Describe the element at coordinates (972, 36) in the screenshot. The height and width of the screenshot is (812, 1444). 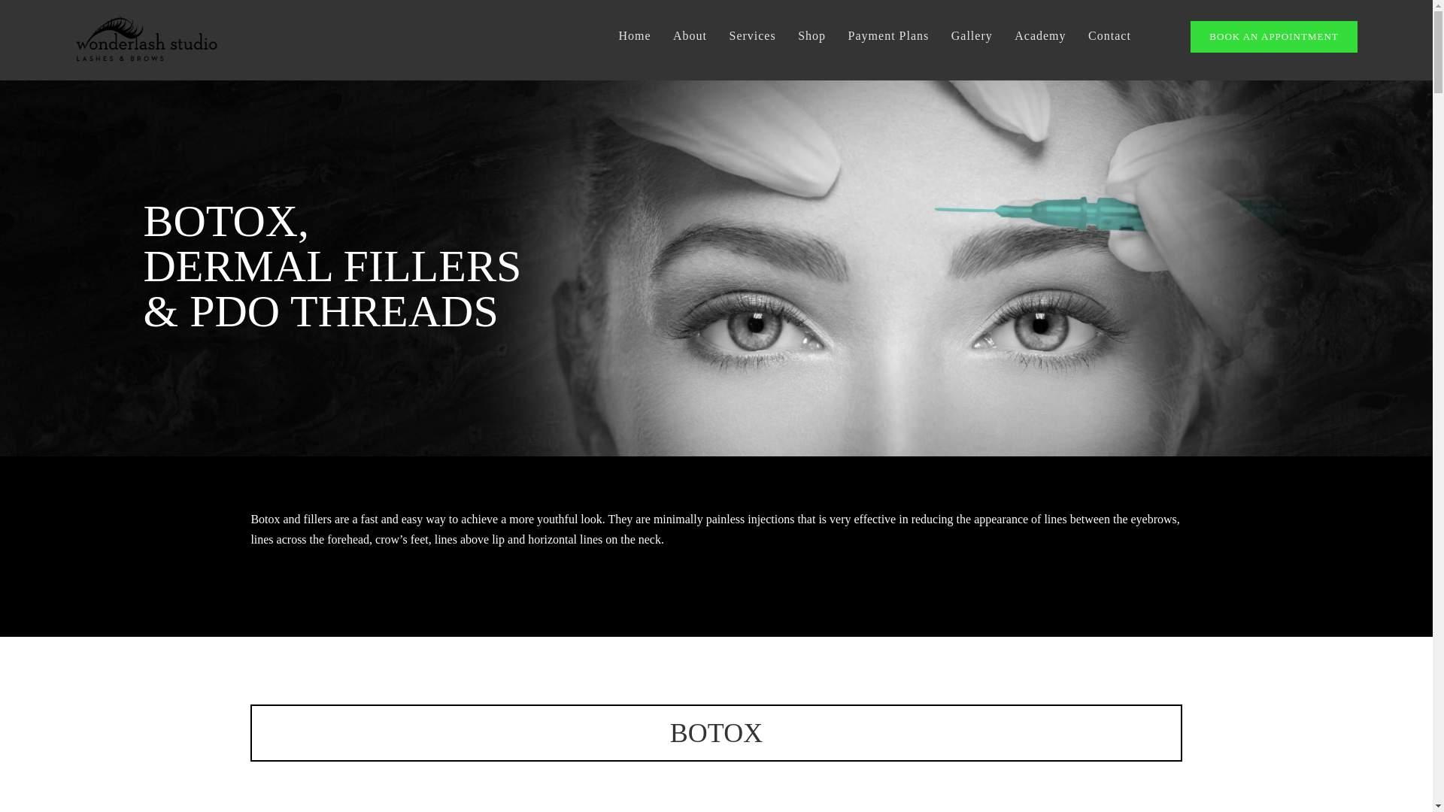
I see `Gallery` at that location.